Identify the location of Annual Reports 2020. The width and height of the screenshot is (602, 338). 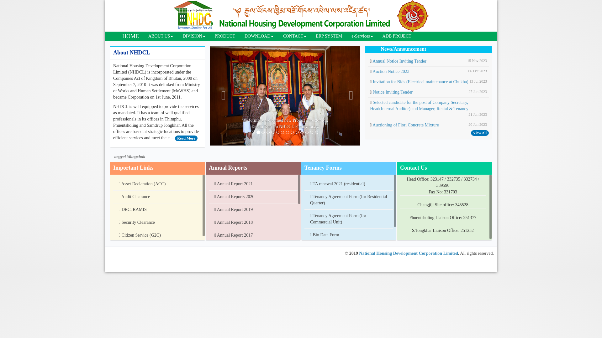
(253, 197).